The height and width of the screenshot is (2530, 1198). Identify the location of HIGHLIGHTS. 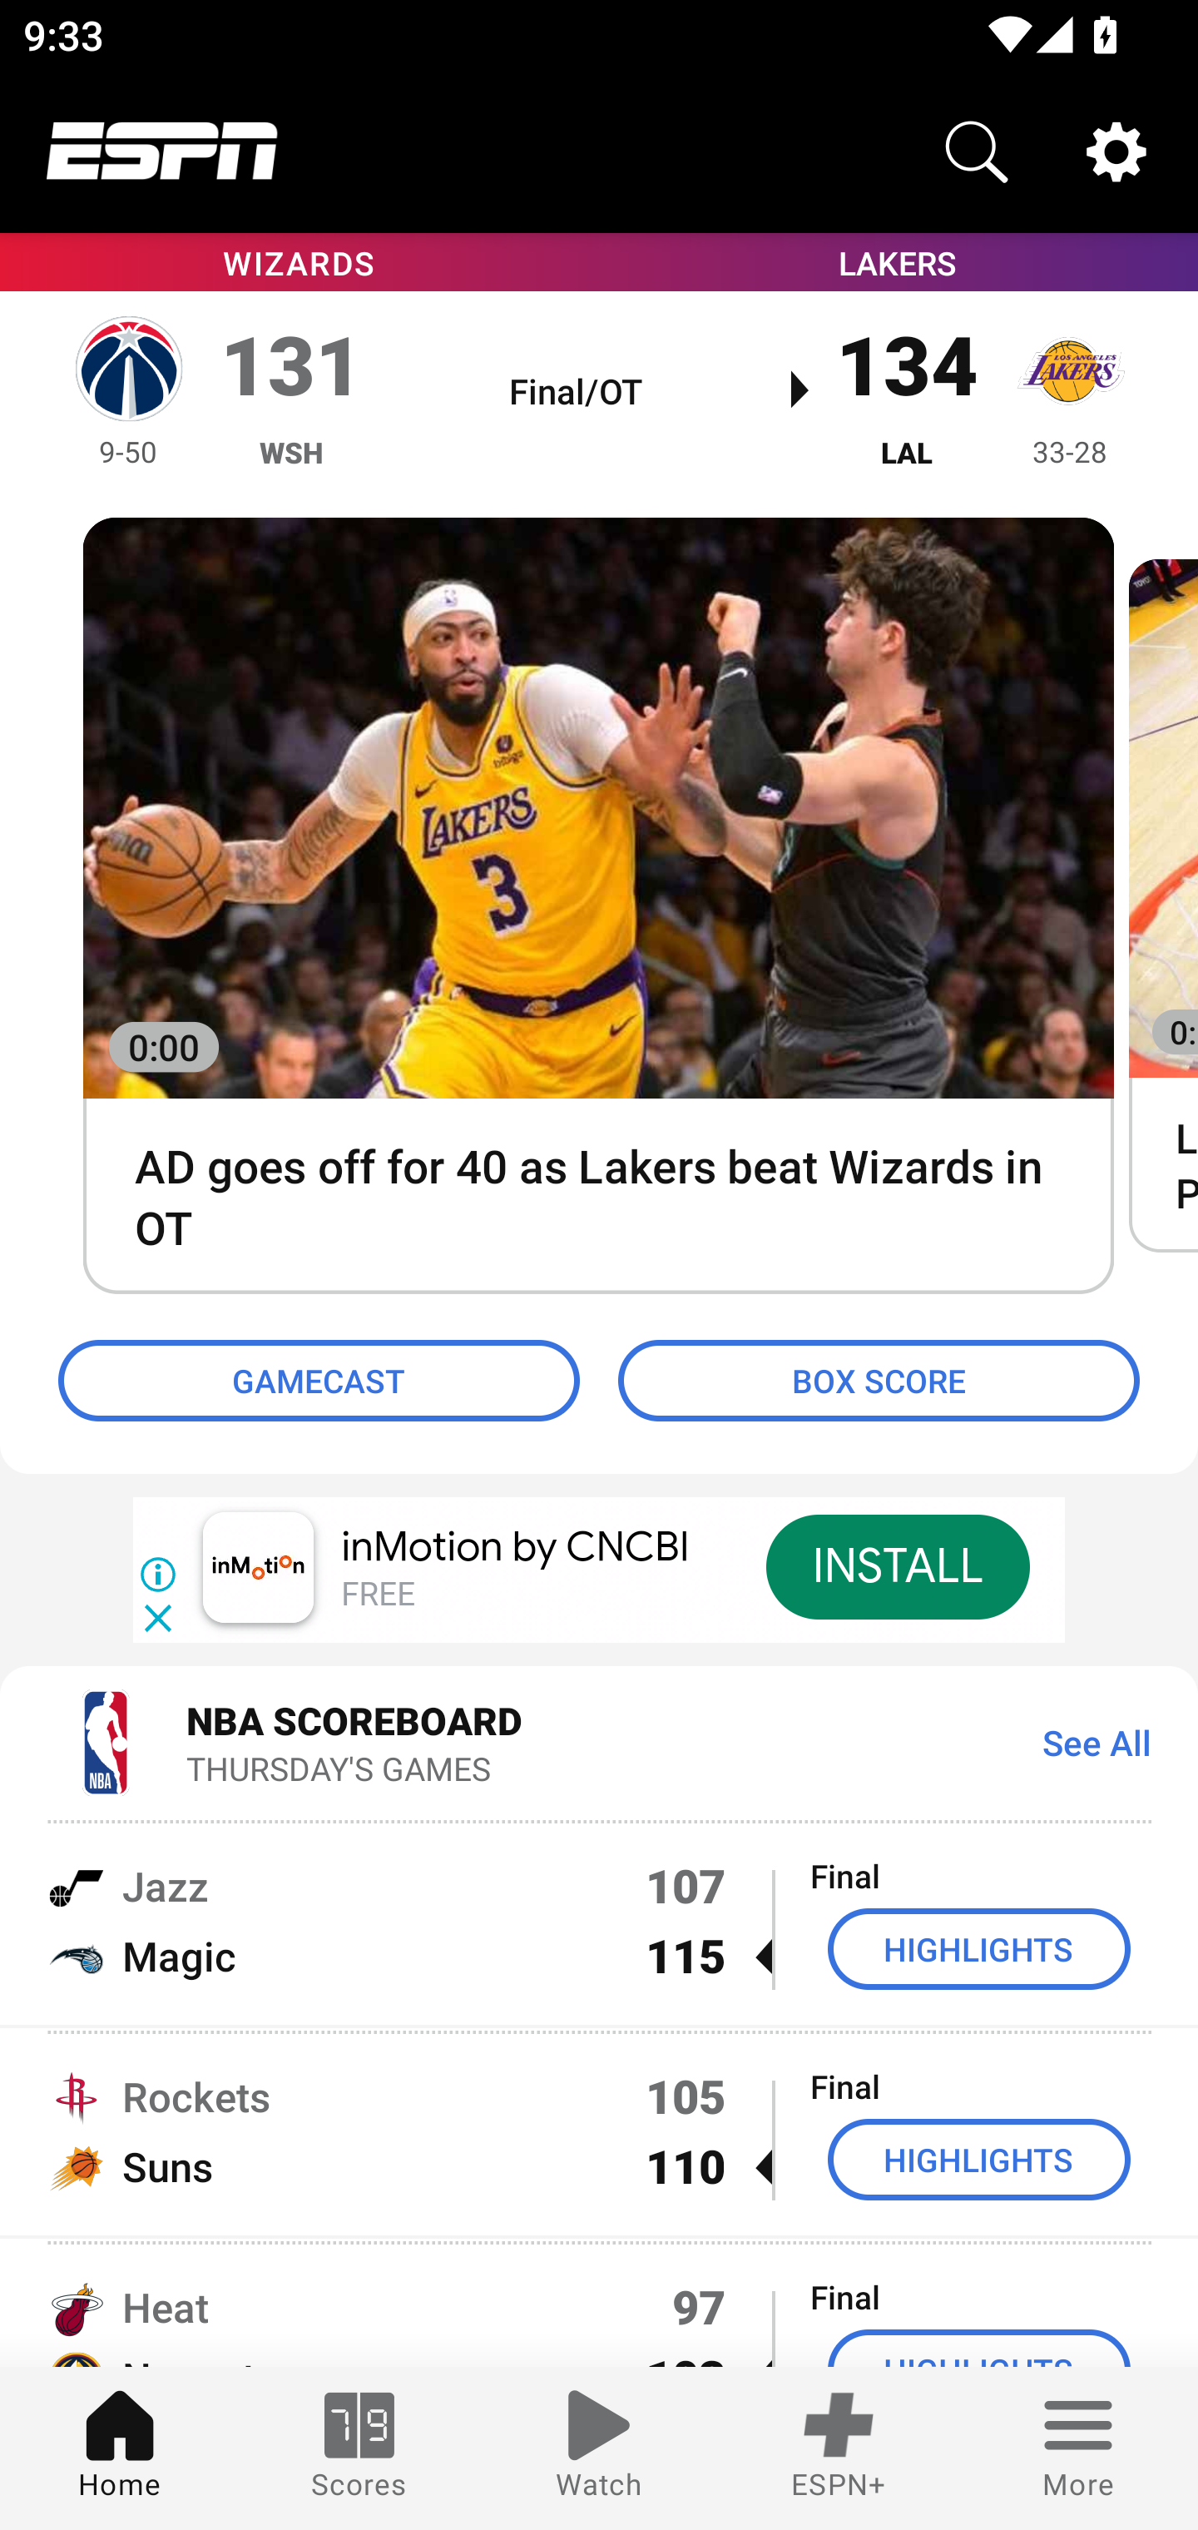
(979, 1949).